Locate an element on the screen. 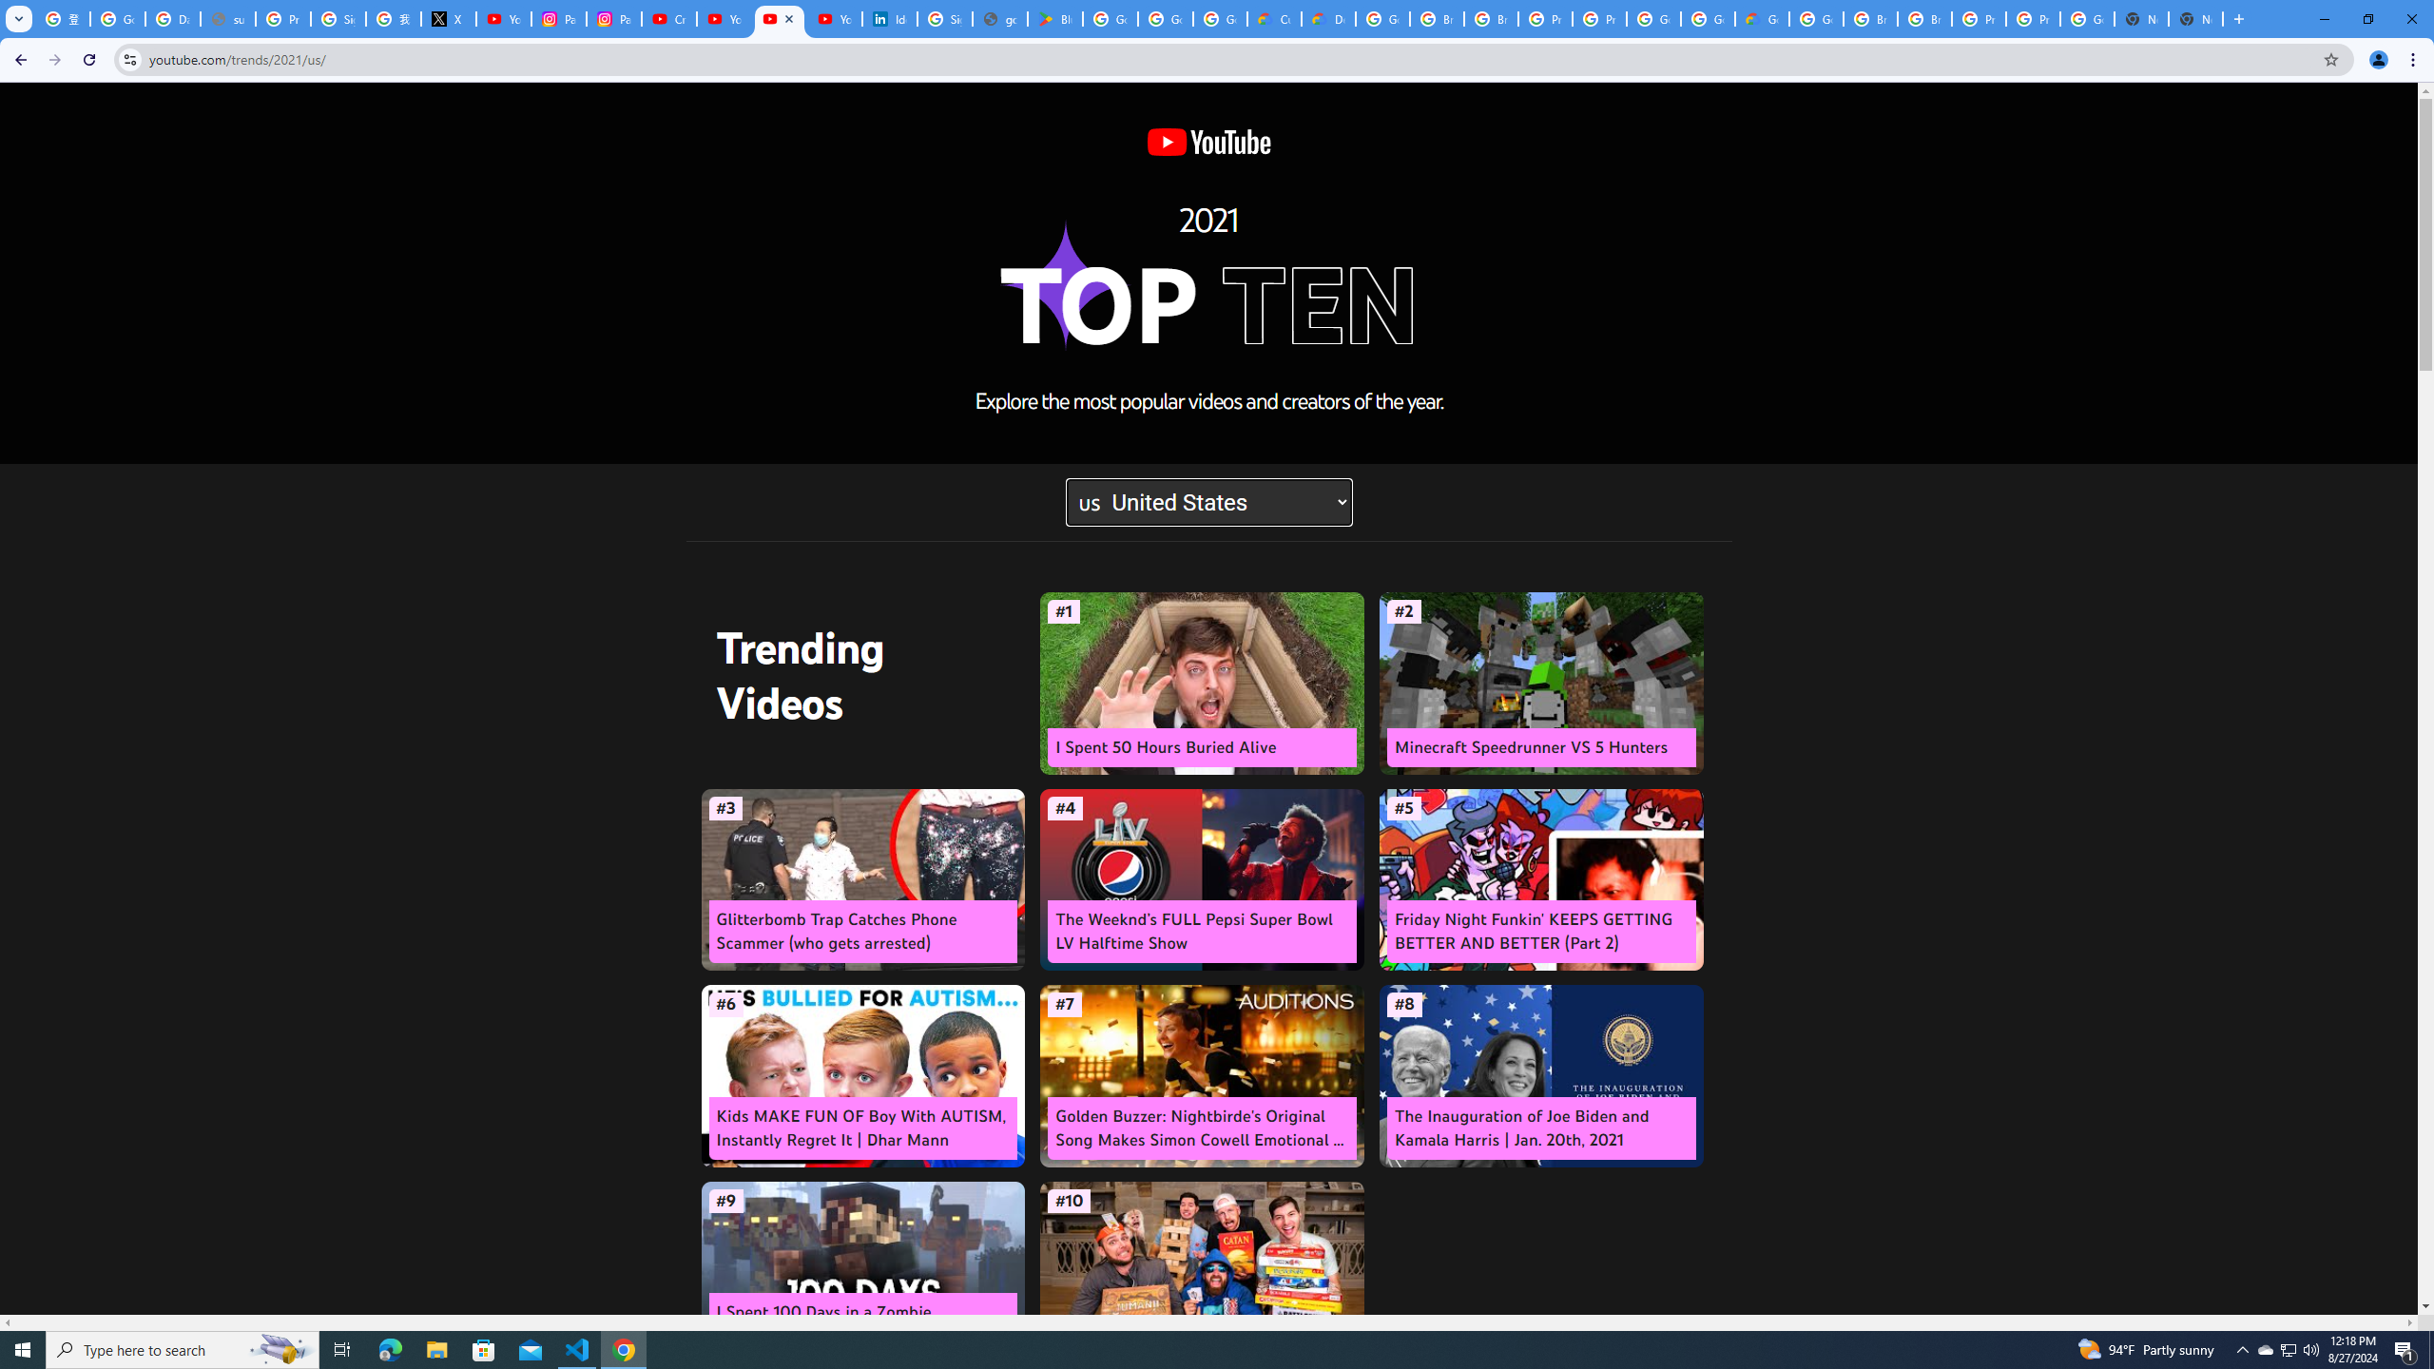 This screenshot has height=1369, width=2434. X is located at coordinates (449, 19).